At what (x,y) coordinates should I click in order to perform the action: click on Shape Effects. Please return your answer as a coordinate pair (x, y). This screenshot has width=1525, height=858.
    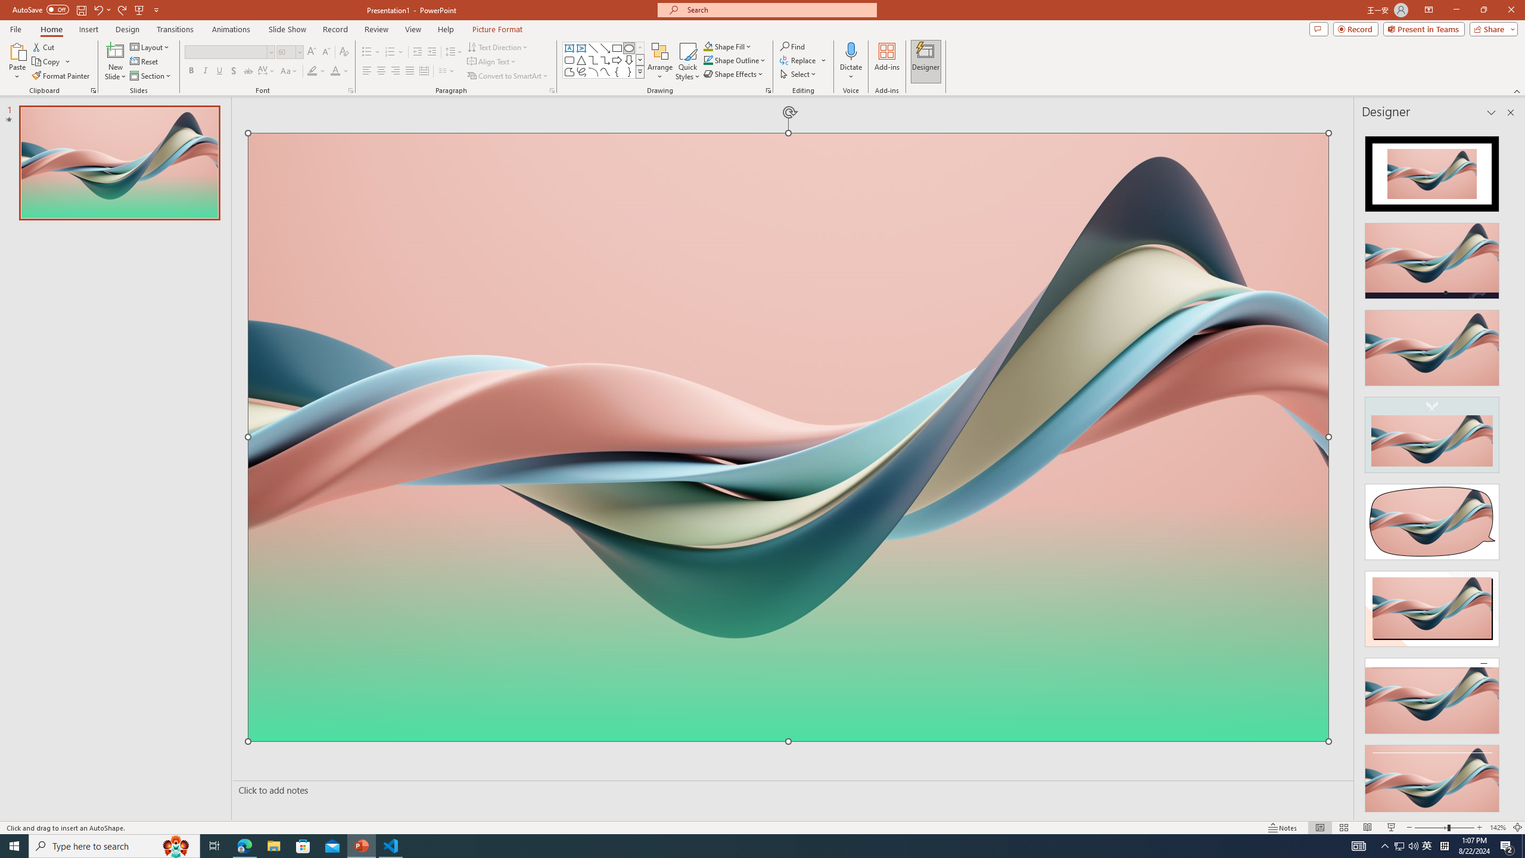
    Looking at the image, I should click on (734, 74).